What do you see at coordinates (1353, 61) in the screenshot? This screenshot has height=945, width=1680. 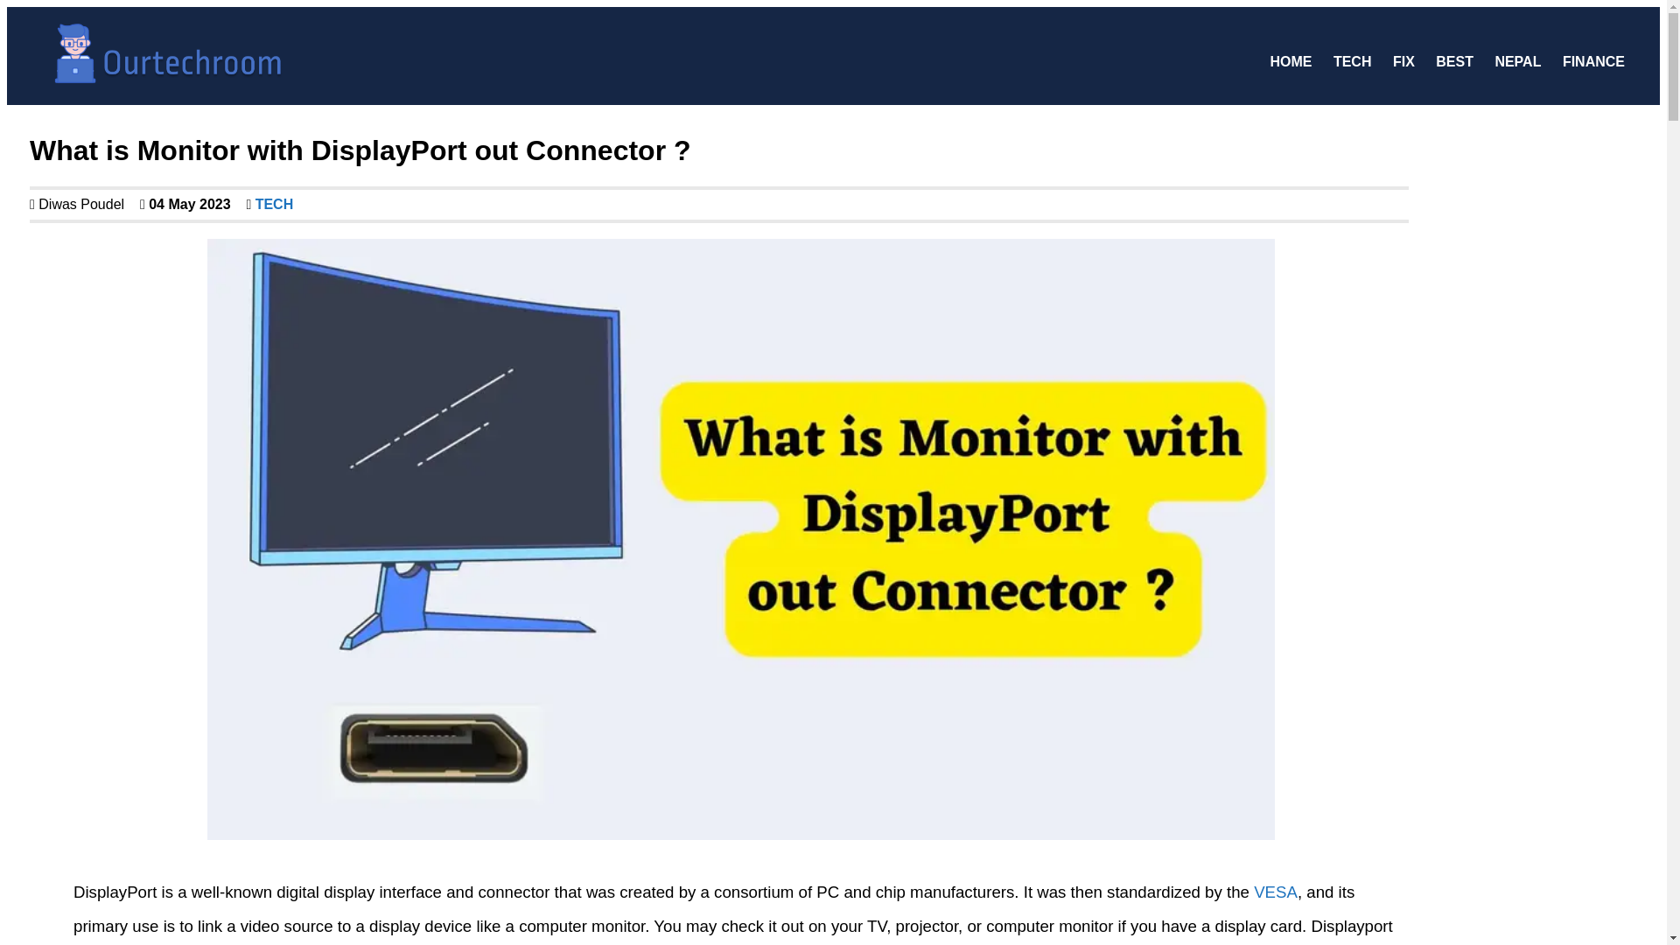 I see `TECH` at bounding box center [1353, 61].